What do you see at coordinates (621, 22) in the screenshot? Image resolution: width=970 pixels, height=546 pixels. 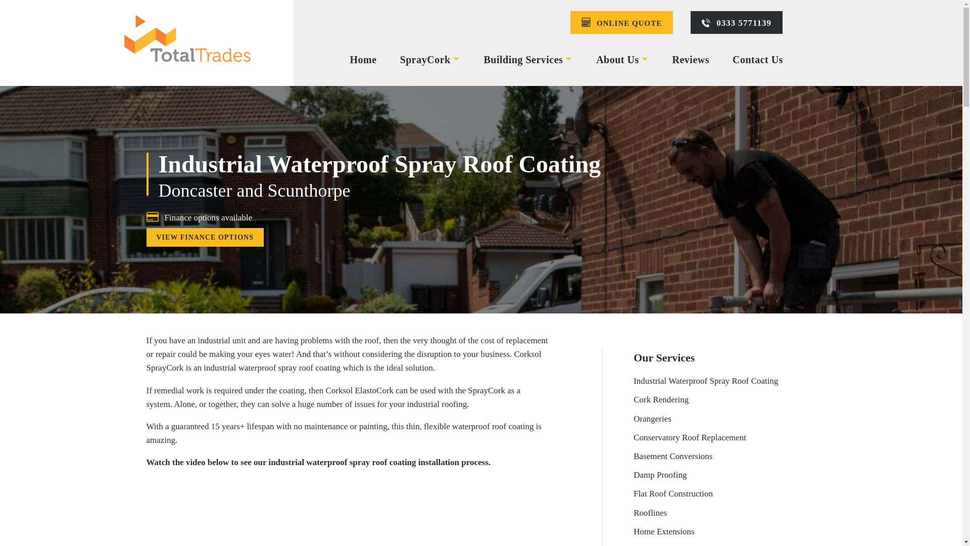 I see `ONLINE QUOTE` at bounding box center [621, 22].